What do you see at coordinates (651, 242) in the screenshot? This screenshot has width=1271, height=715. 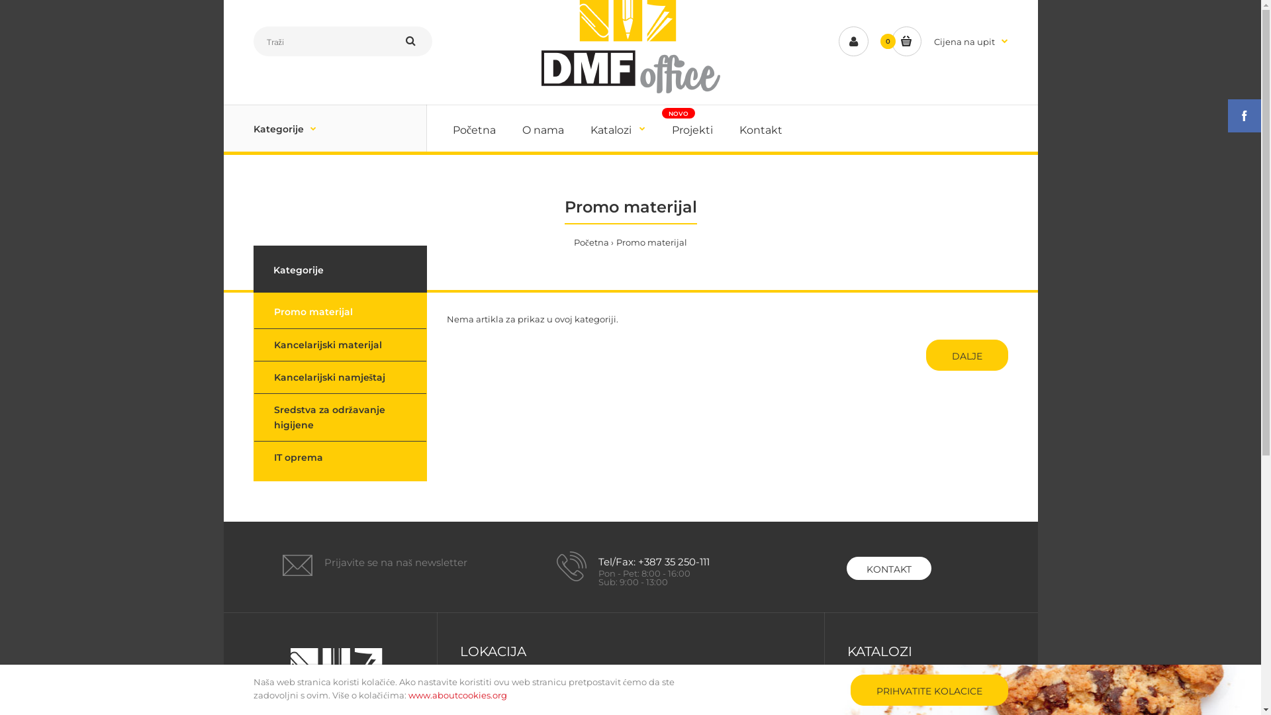 I see `Promo materijal` at bounding box center [651, 242].